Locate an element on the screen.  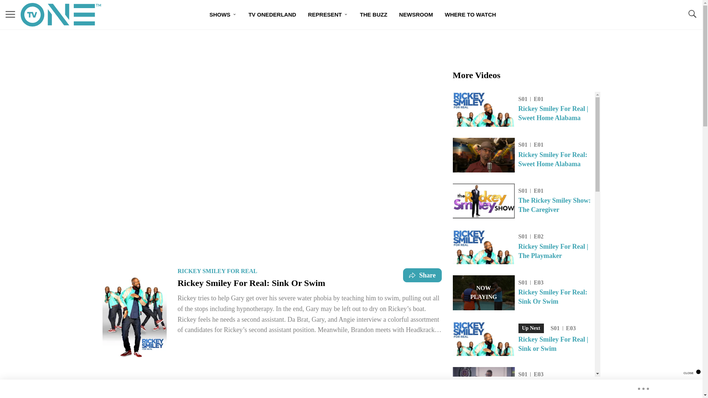
Share is located at coordinates (422, 275).